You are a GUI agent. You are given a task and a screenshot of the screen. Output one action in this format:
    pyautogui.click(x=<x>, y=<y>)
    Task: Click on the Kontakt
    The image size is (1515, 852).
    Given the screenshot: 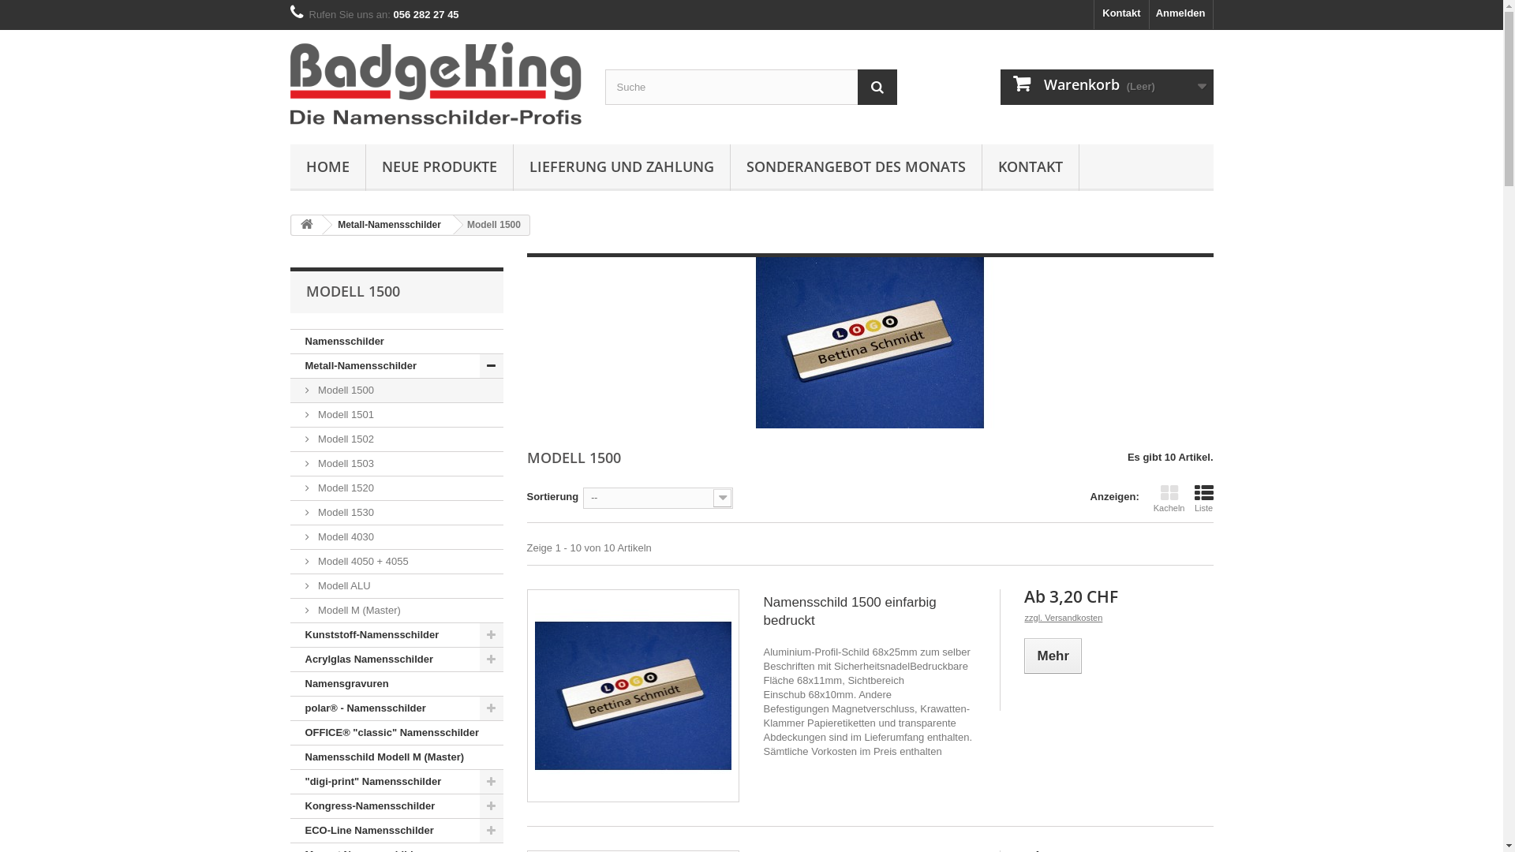 What is the action you would take?
    pyautogui.click(x=1121, y=14)
    